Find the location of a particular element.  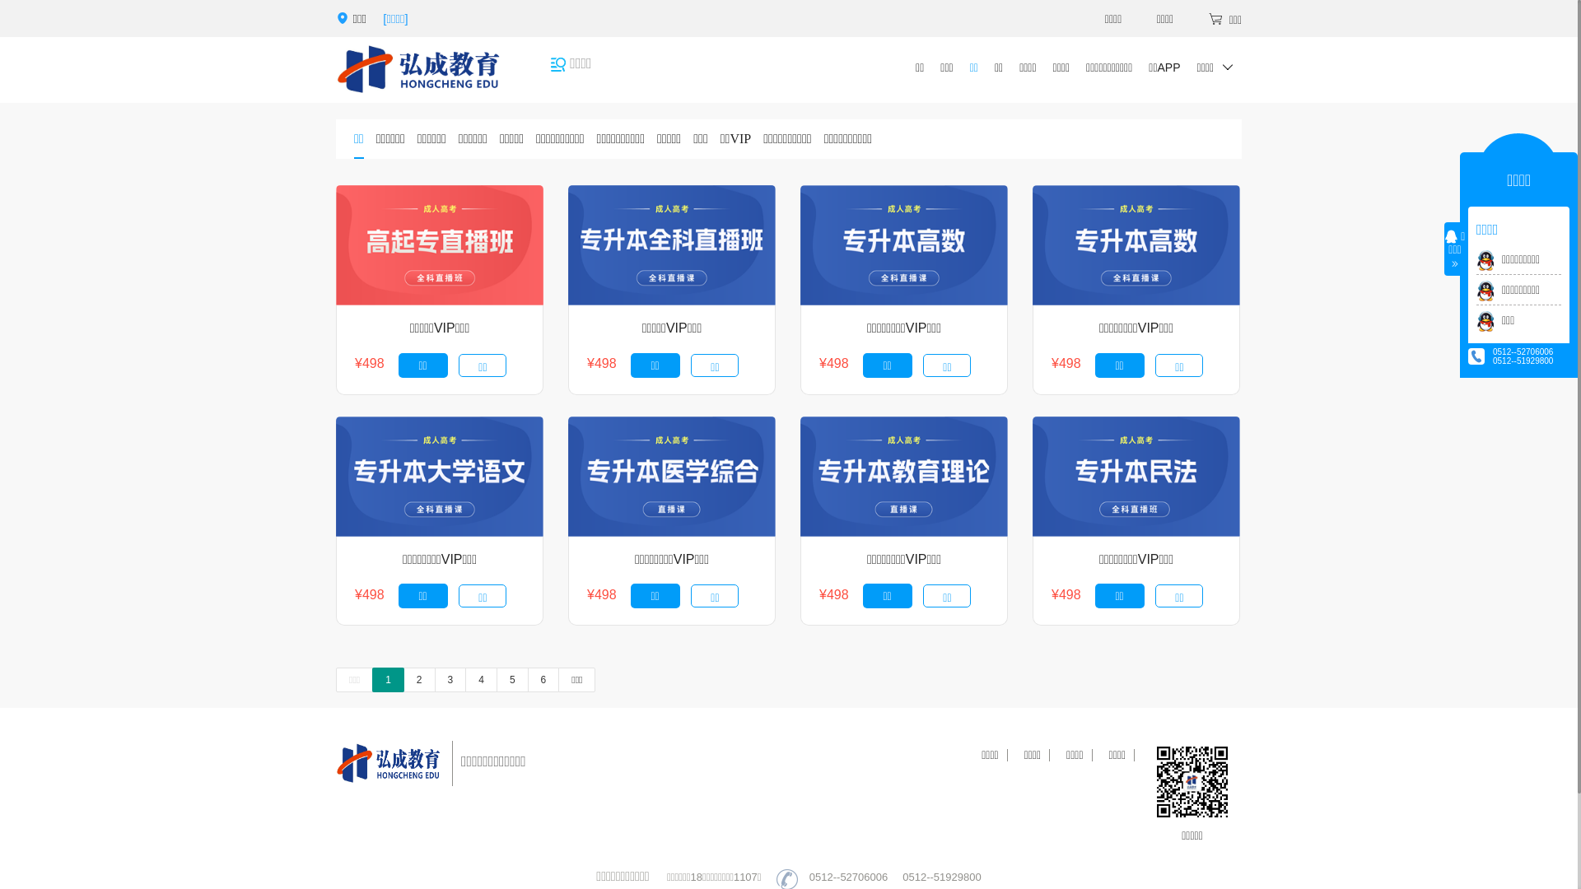

3 is located at coordinates (451, 680).